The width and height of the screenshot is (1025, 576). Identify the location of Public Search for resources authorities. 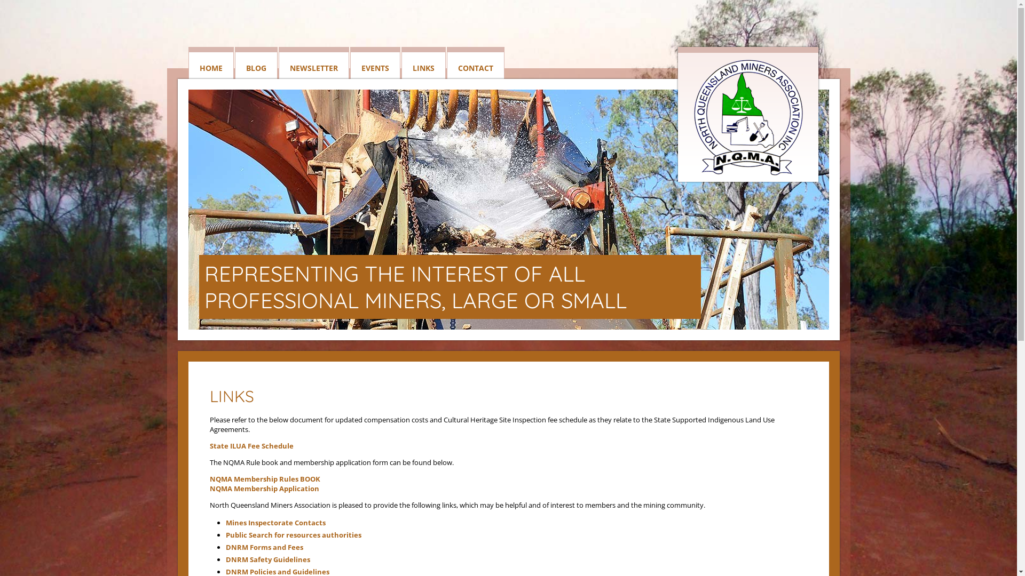
(293, 535).